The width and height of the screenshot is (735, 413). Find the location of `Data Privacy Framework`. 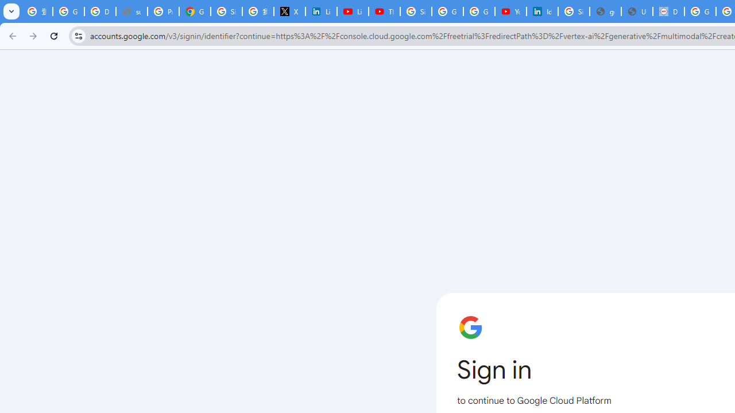

Data Privacy Framework is located at coordinates (668, 11).